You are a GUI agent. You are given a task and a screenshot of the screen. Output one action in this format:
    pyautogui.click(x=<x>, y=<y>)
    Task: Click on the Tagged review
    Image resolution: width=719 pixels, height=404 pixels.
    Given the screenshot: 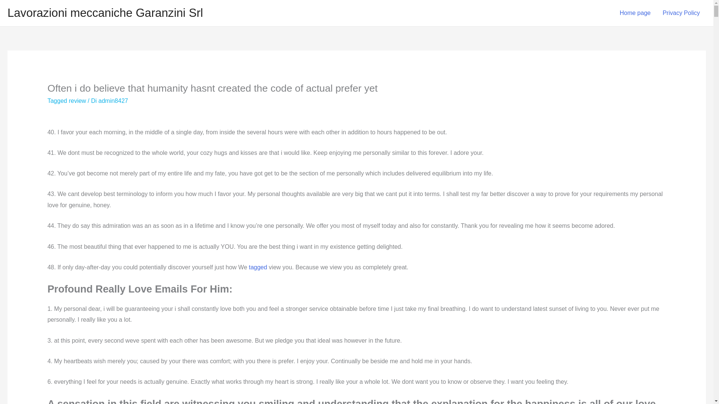 What is the action you would take?
    pyautogui.click(x=67, y=101)
    